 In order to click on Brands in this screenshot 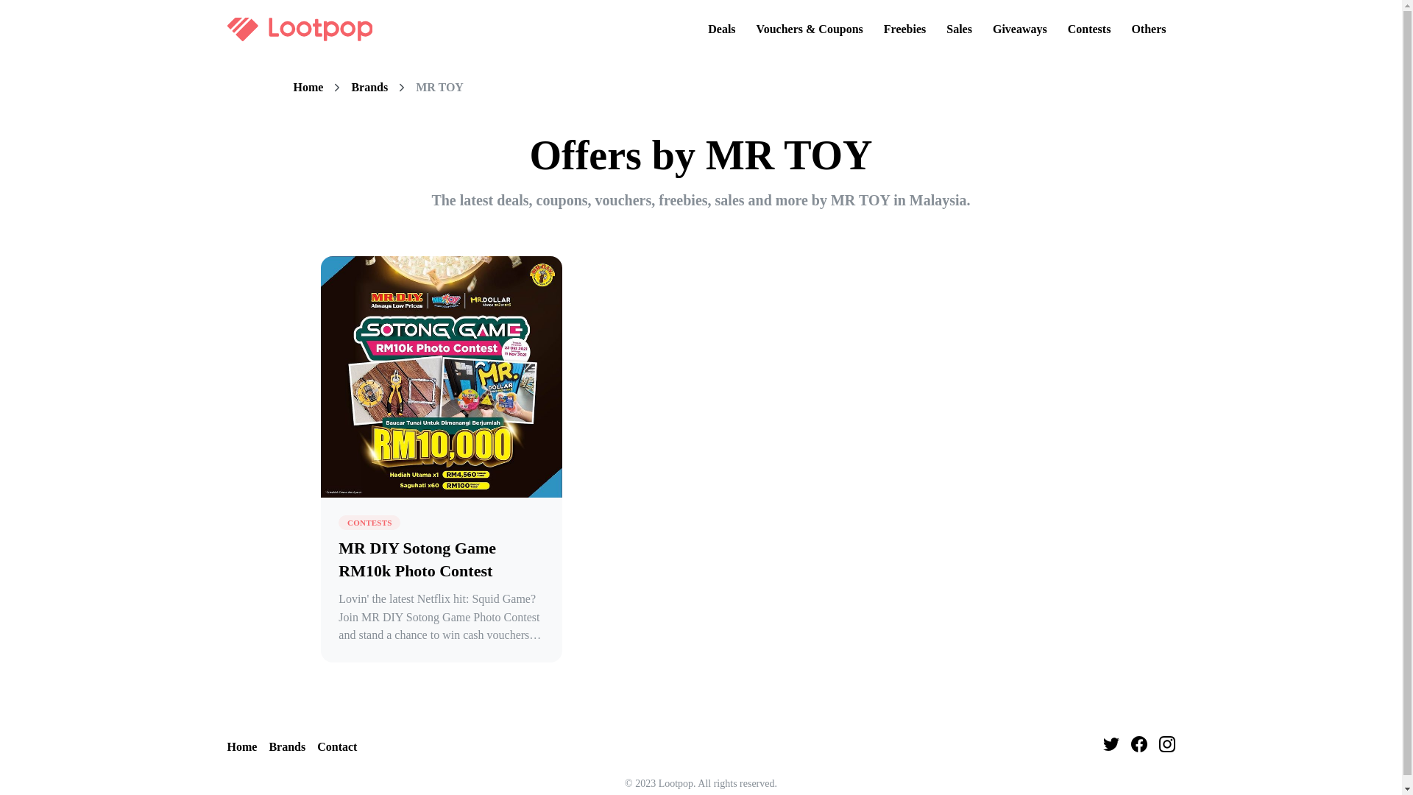, I will do `click(369, 88)`.